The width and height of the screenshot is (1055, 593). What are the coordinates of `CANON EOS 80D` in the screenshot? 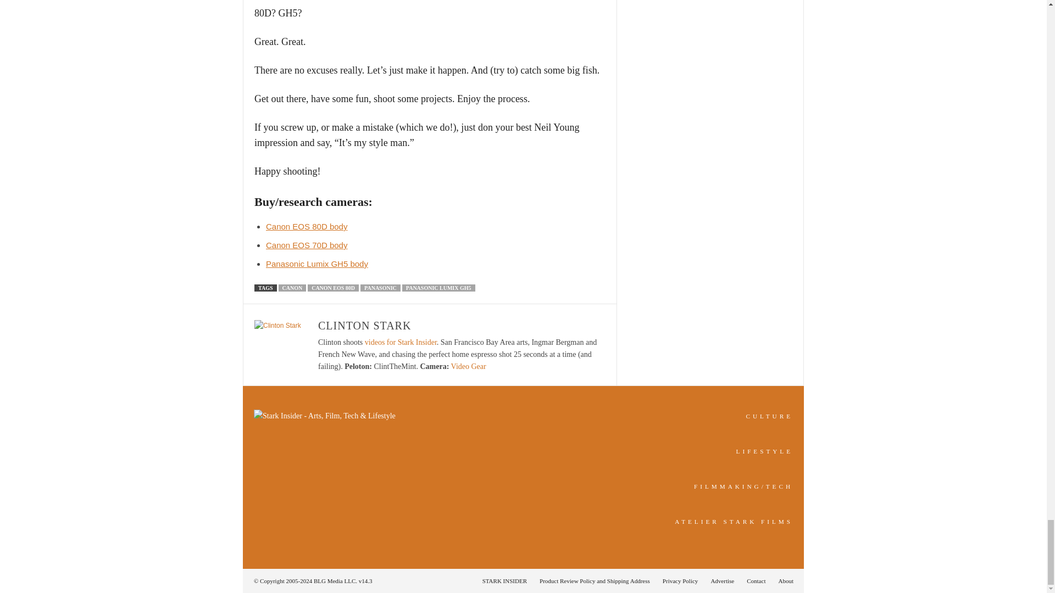 It's located at (333, 288).